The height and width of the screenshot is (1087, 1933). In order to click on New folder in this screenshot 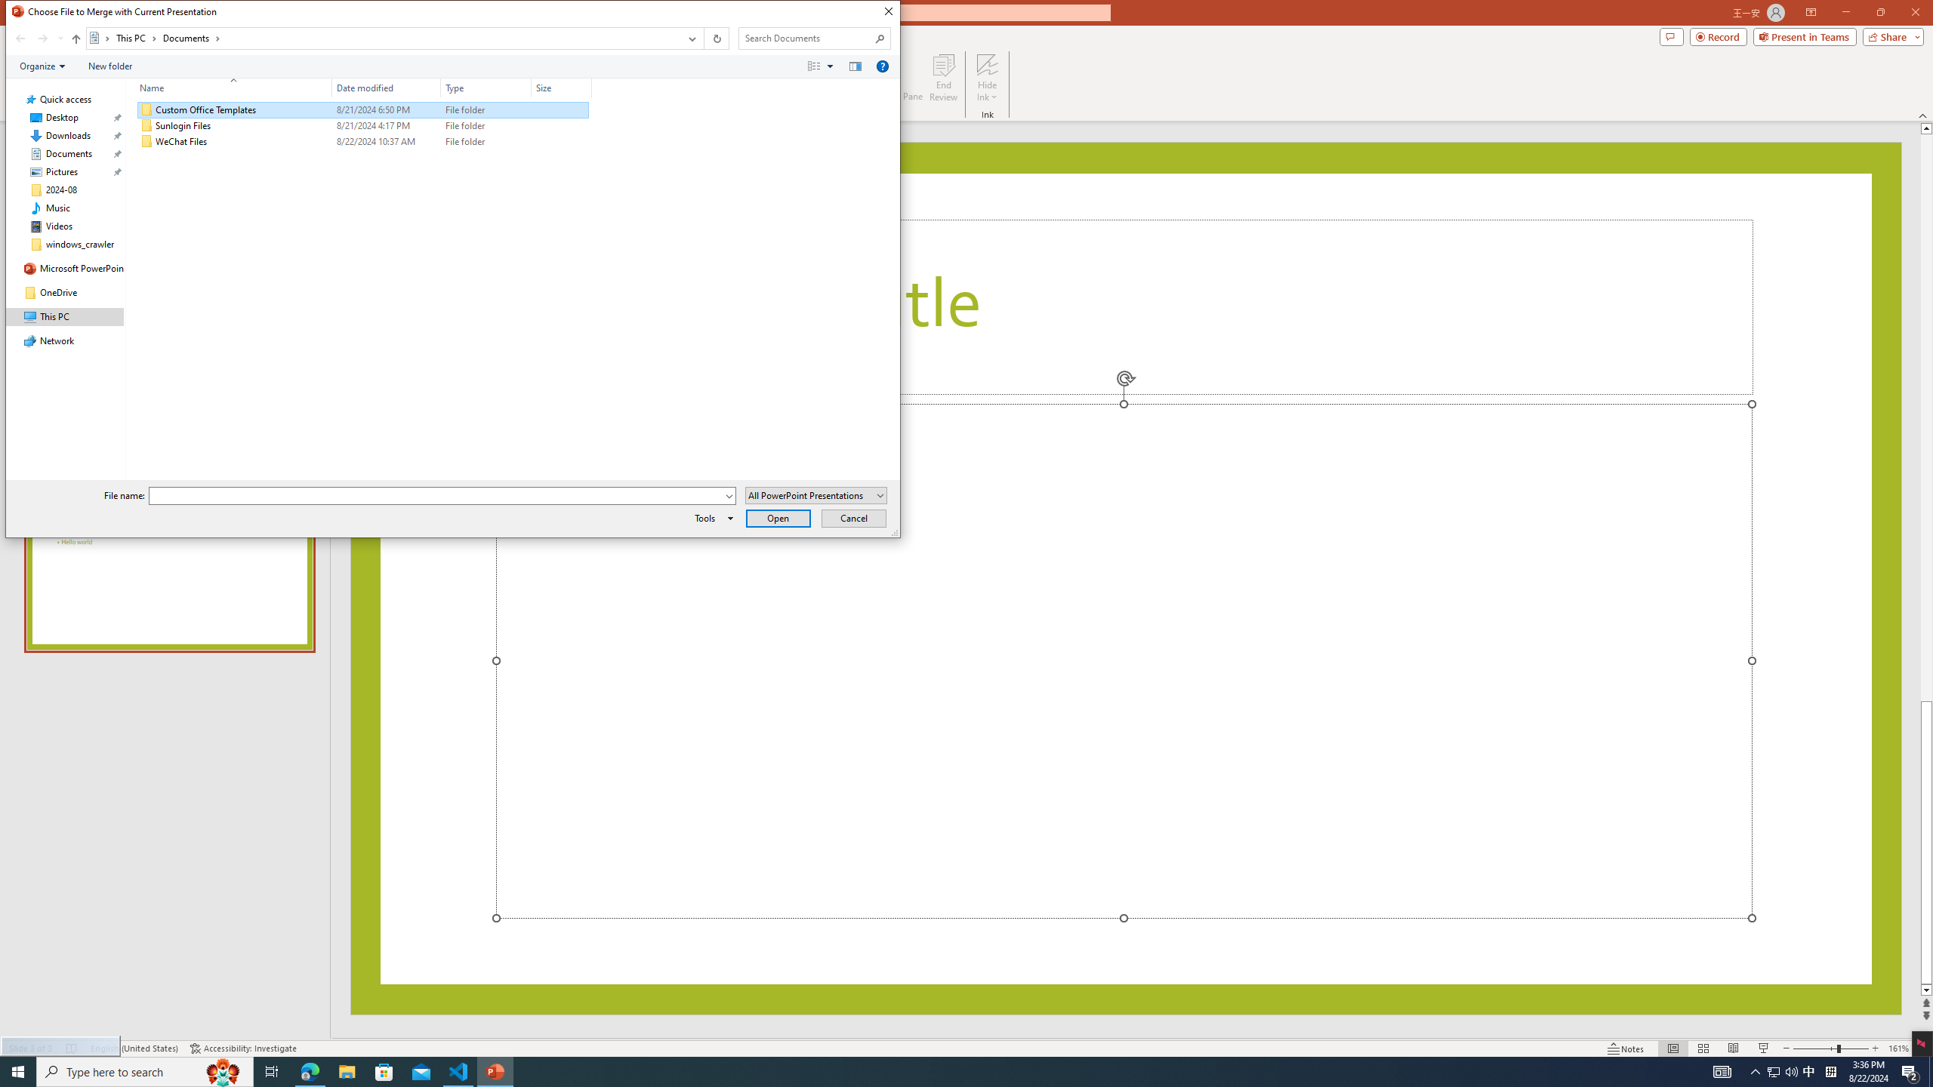, I will do `click(110, 66)`.